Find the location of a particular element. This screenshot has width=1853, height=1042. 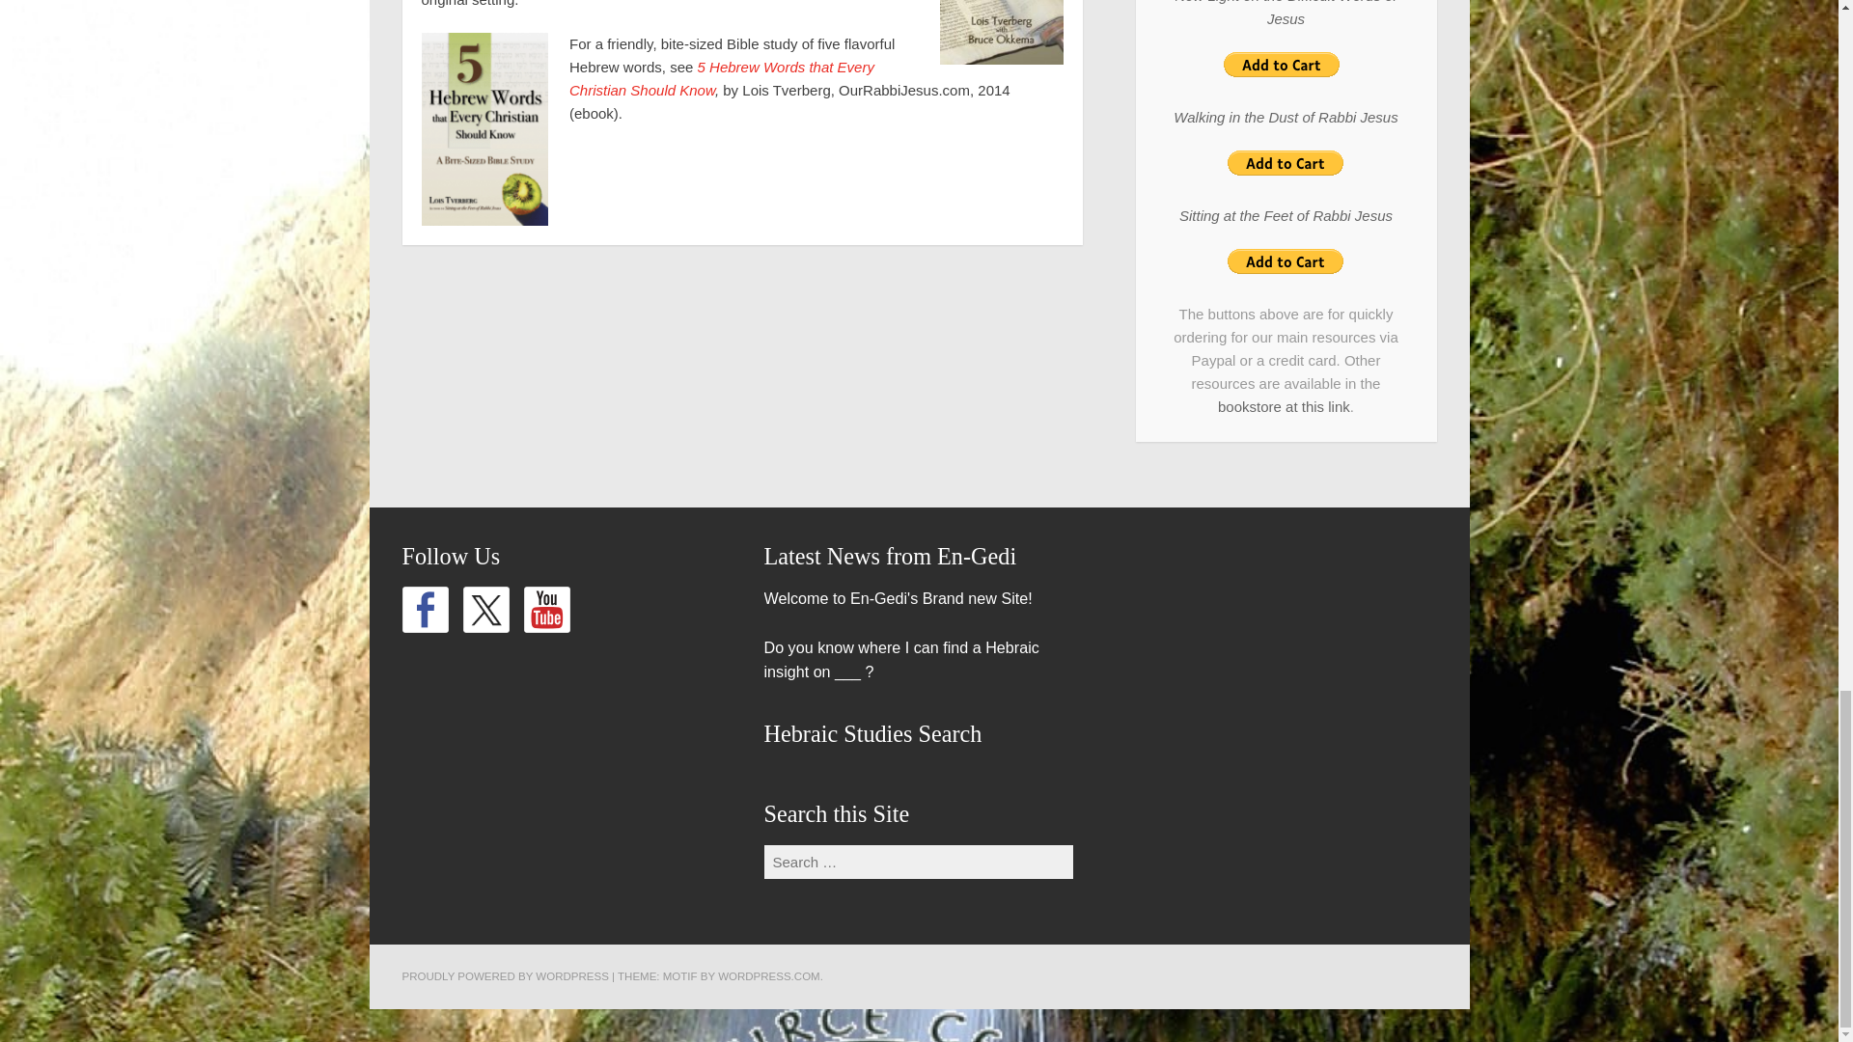

Find us on YouTube is located at coordinates (545, 610).